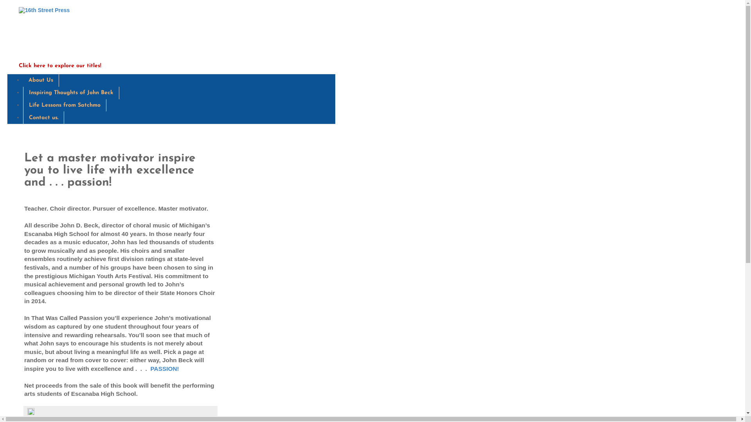 The height and width of the screenshot is (422, 751). Describe the element at coordinates (31, 413) in the screenshot. I see `Edit Post` at that location.